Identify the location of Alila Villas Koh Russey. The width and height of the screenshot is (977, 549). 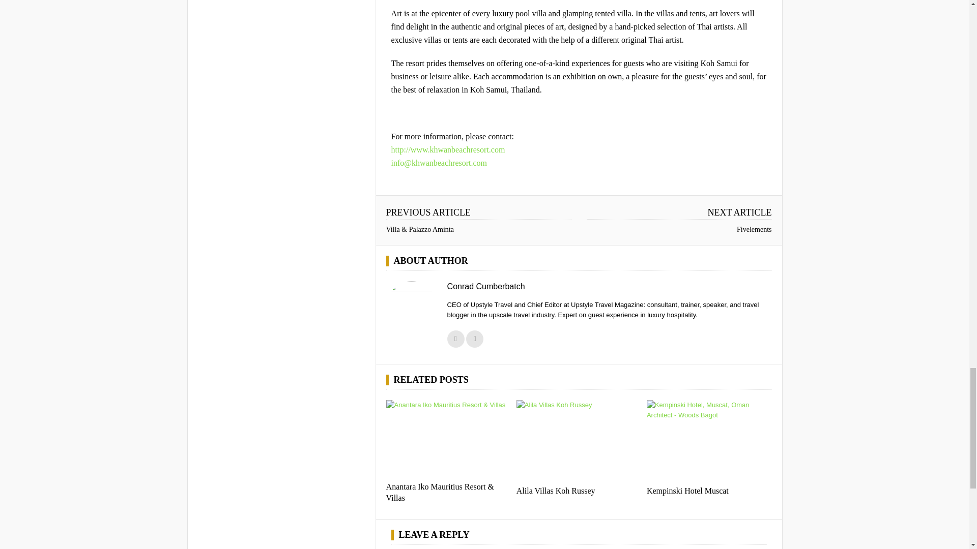
(579, 442).